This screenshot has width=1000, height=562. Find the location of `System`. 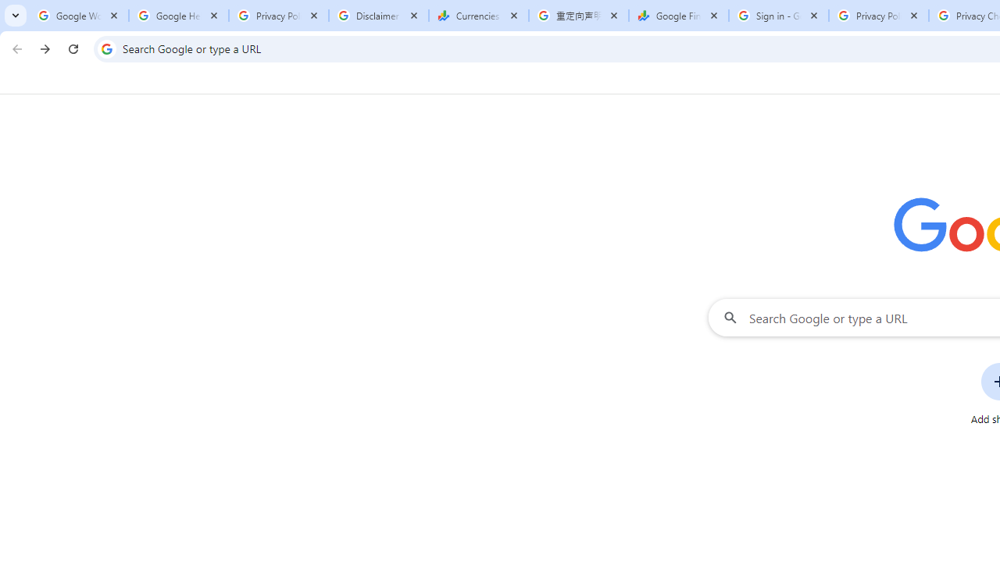

System is located at coordinates (8, 9).